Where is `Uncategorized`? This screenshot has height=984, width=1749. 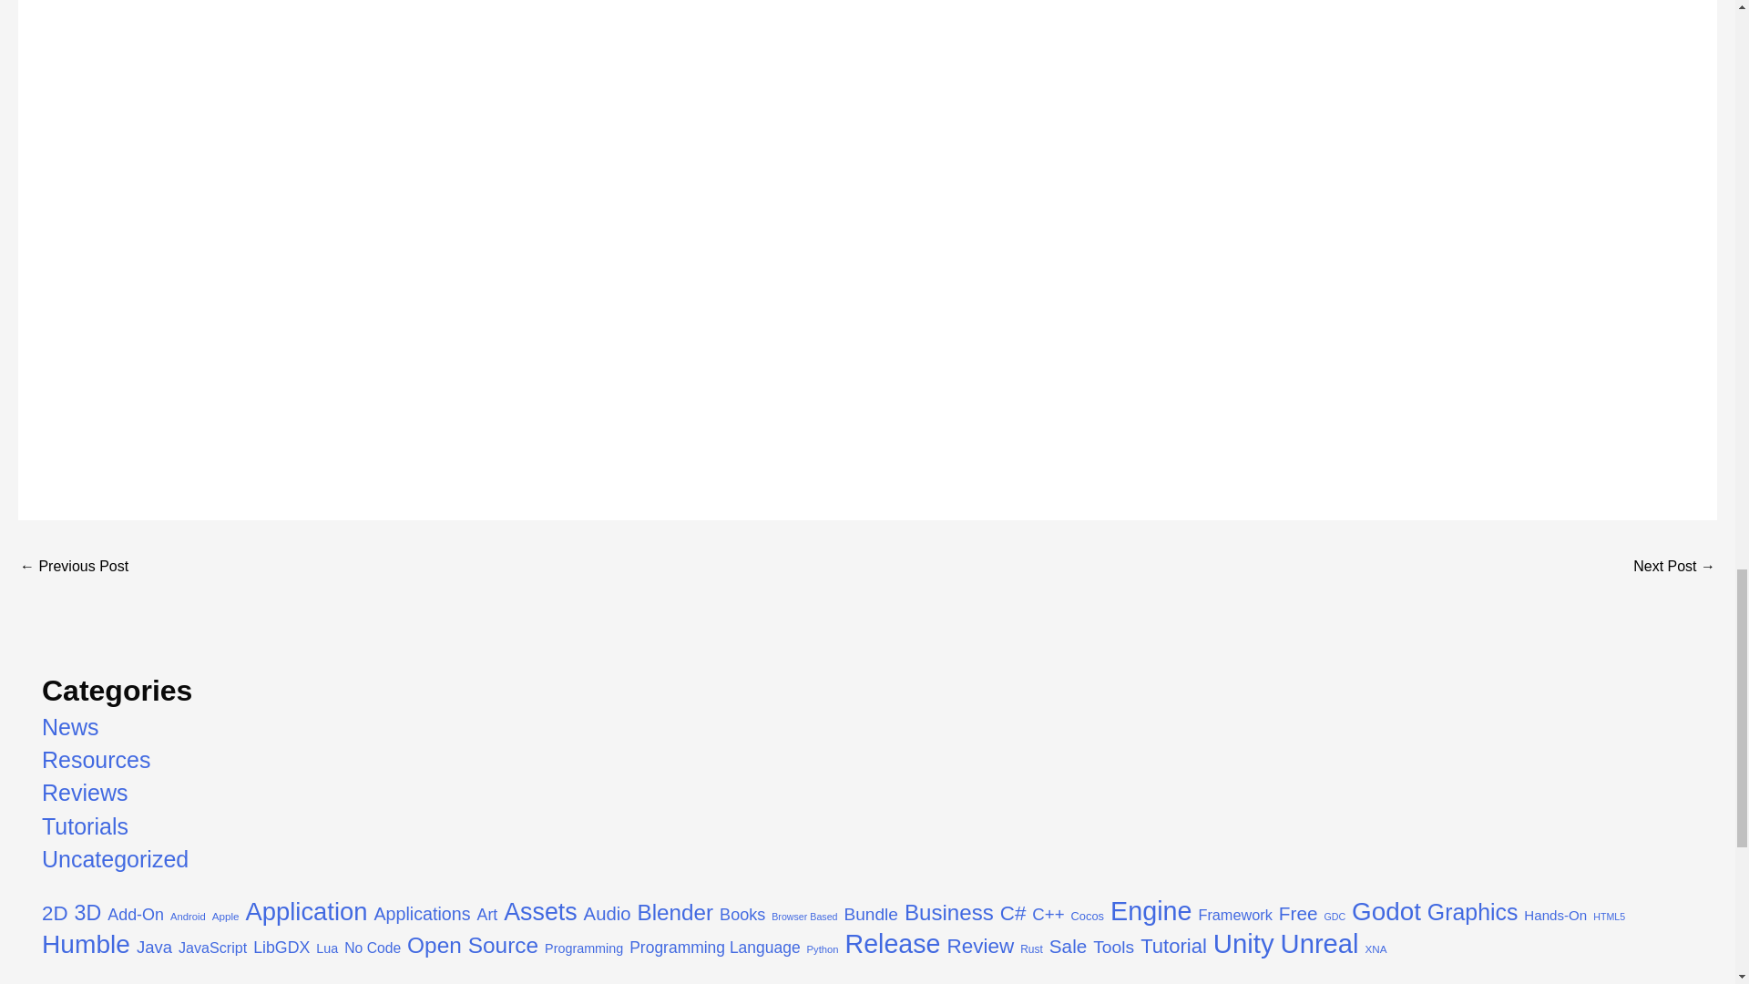 Uncategorized is located at coordinates (115, 858).